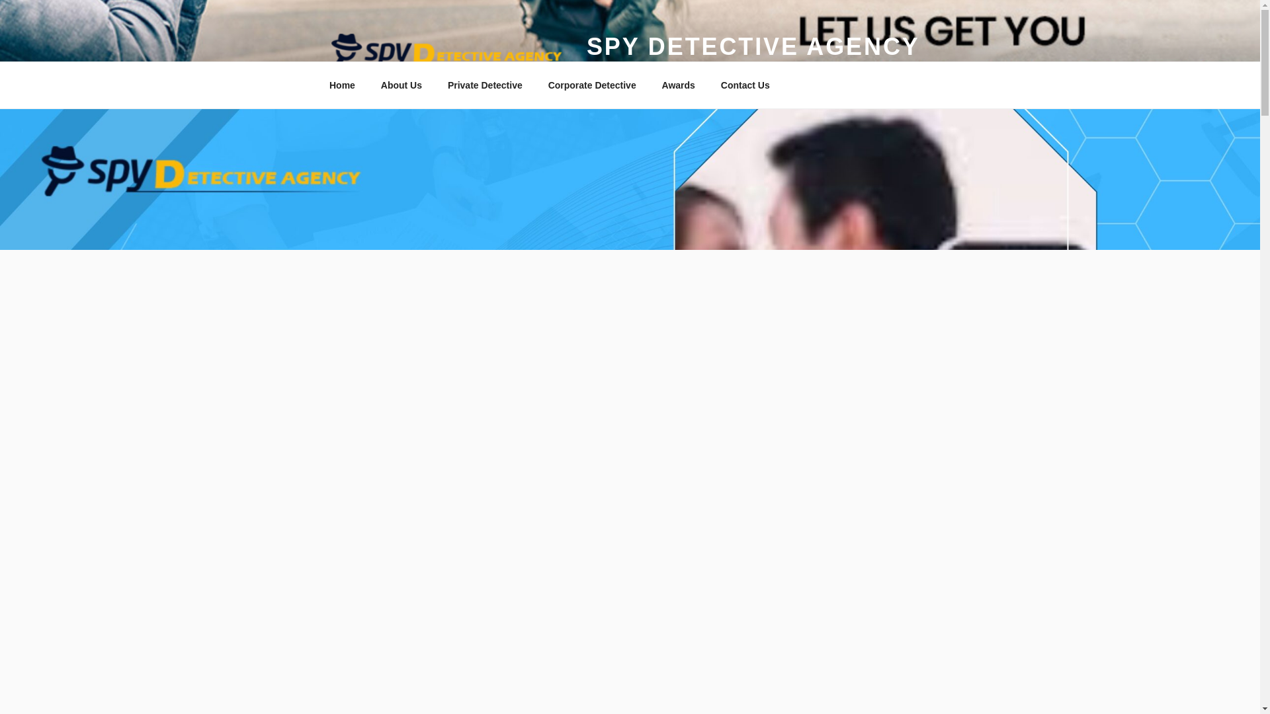  What do you see at coordinates (745, 85) in the screenshot?
I see `Contact Us` at bounding box center [745, 85].